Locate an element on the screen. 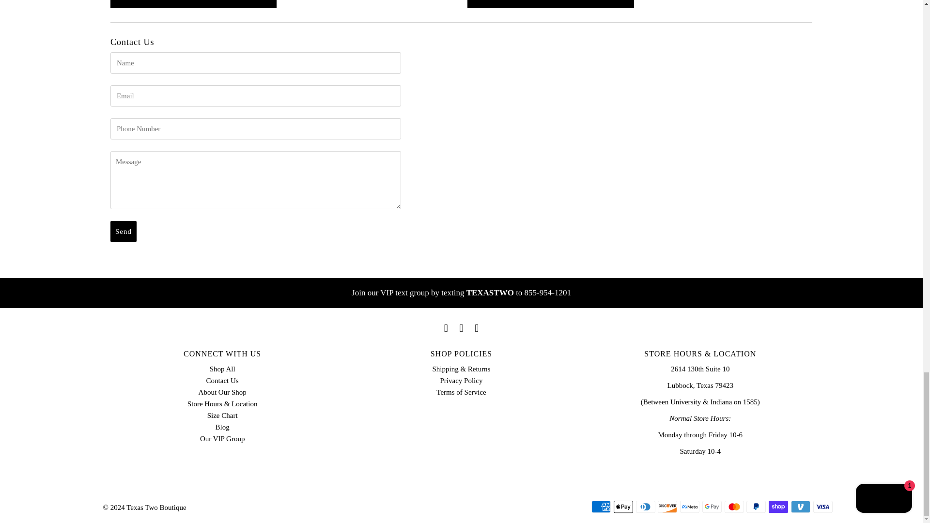 The height and width of the screenshot is (523, 930). American Express is located at coordinates (601, 507).